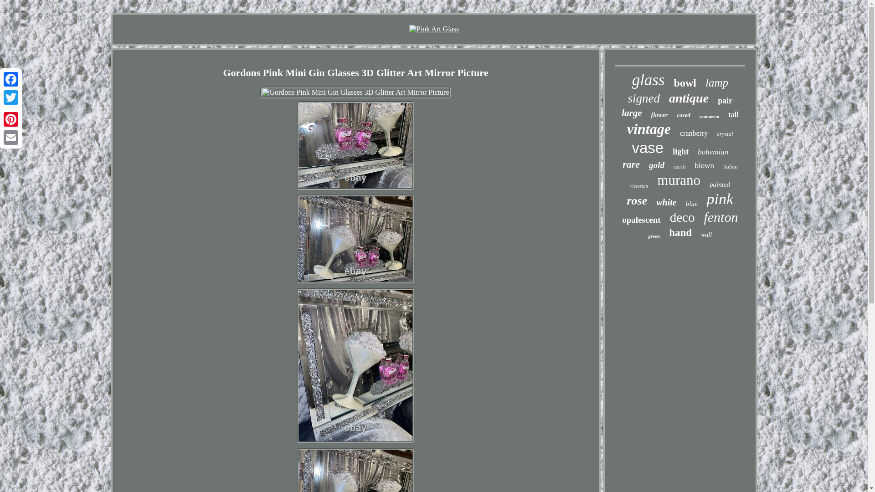  What do you see at coordinates (631, 113) in the screenshot?
I see `large` at bounding box center [631, 113].